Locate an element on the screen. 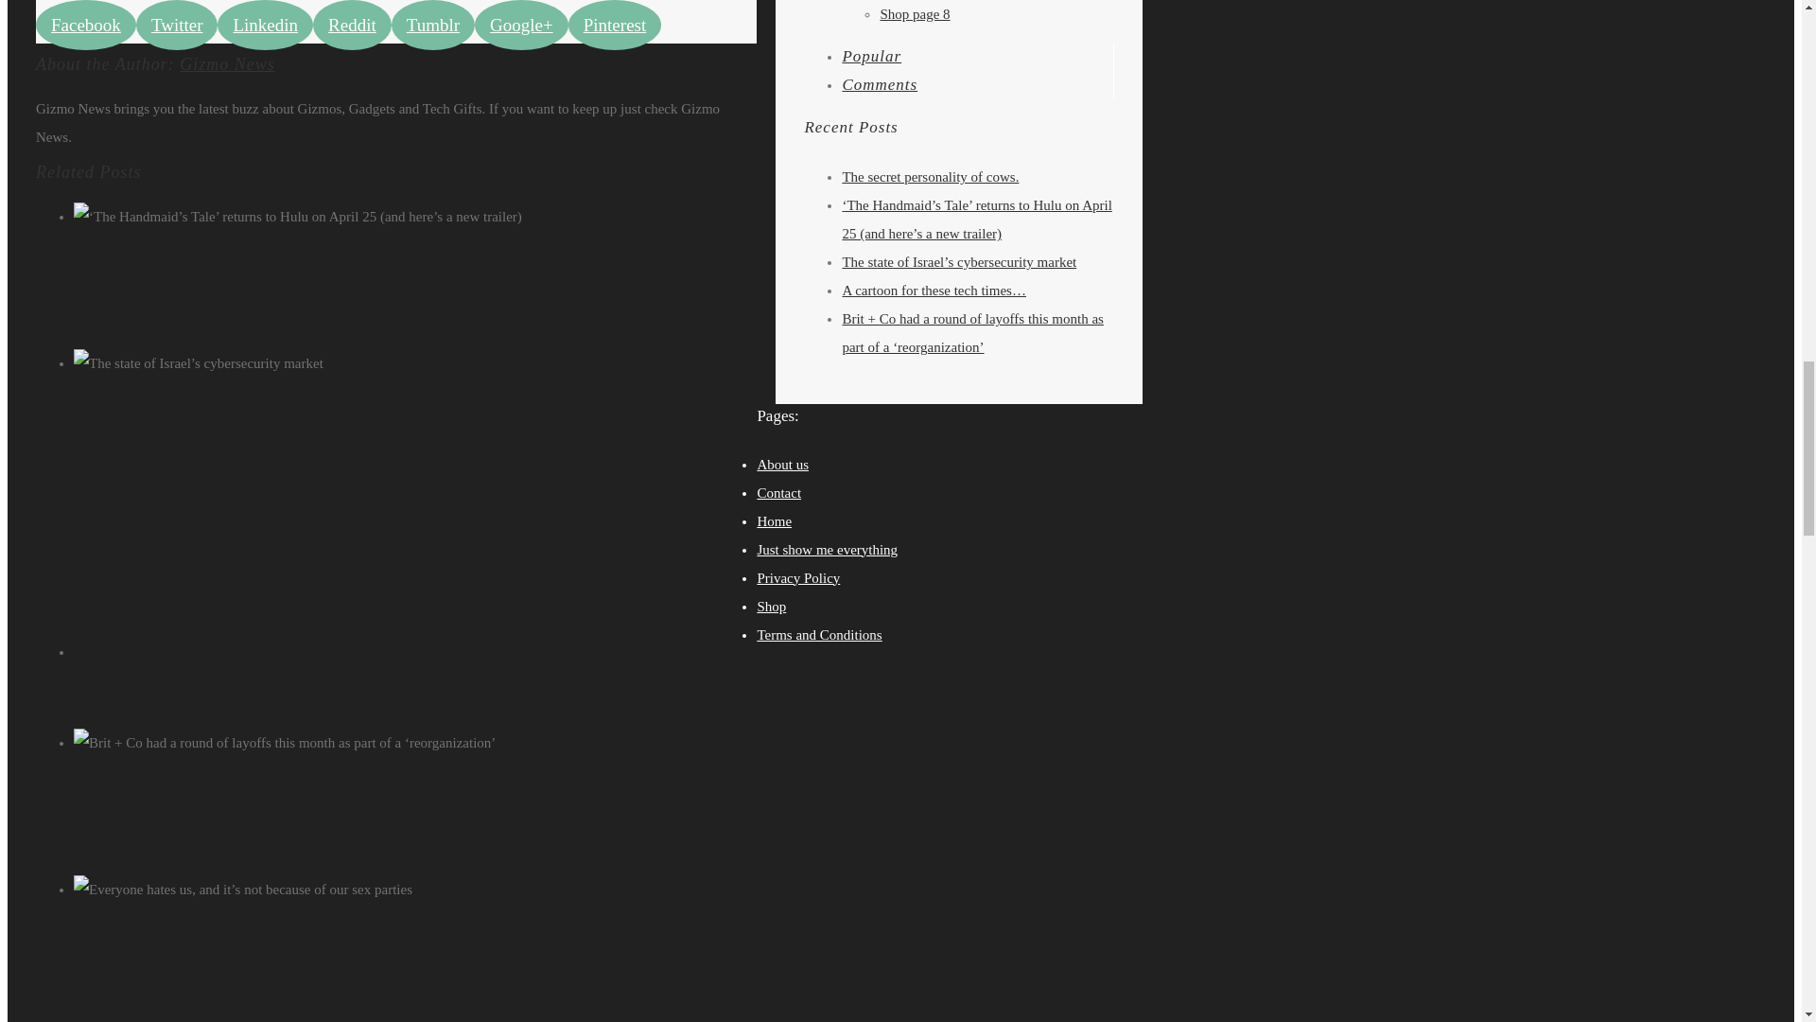 The height and width of the screenshot is (1022, 1816). Linkedin is located at coordinates (265, 25).